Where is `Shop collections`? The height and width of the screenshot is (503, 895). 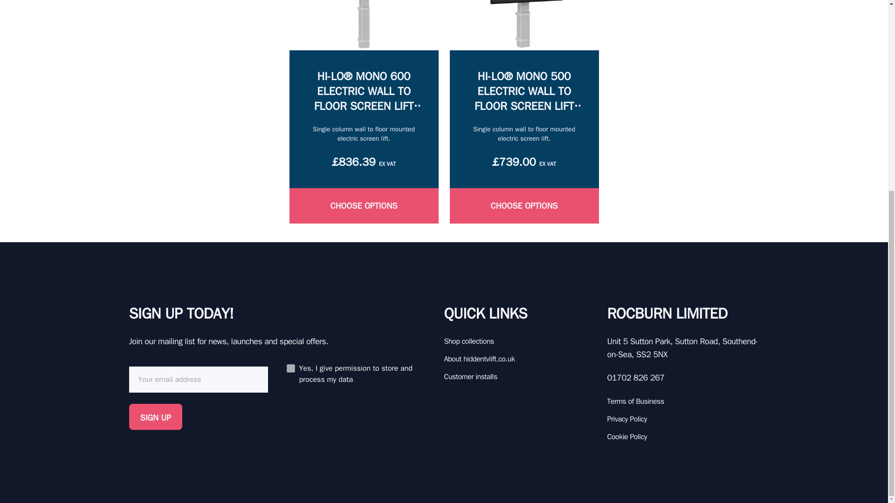
Shop collections is located at coordinates (520, 341).